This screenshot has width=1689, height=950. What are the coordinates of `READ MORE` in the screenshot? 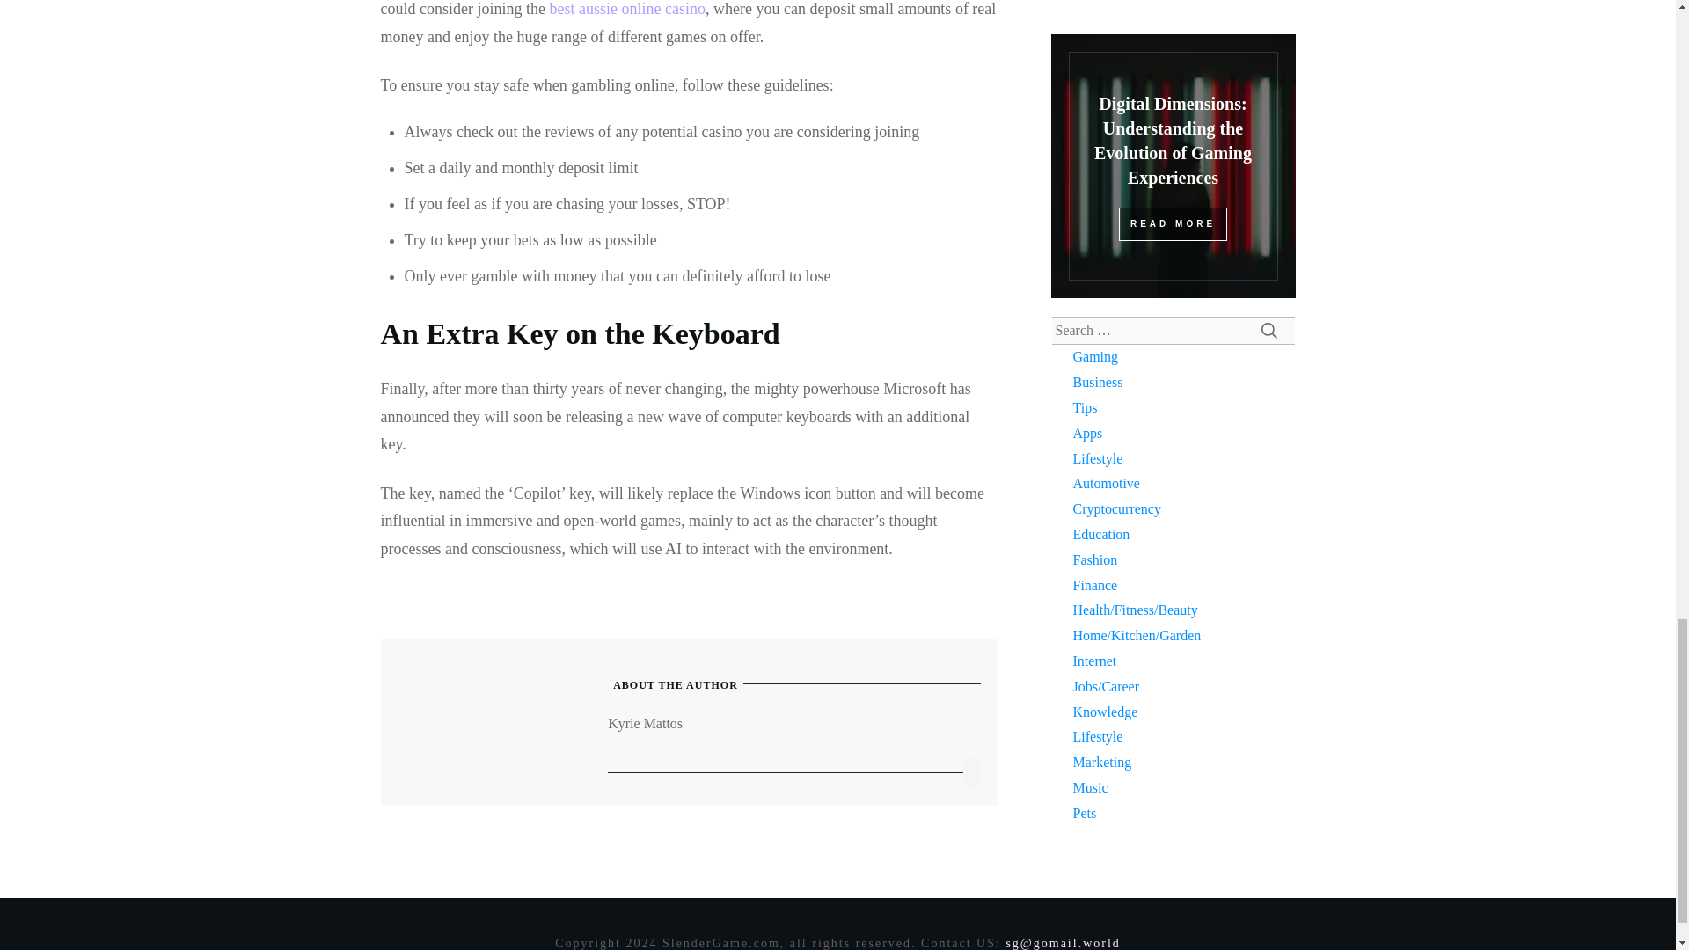 It's located at (1173, 224).